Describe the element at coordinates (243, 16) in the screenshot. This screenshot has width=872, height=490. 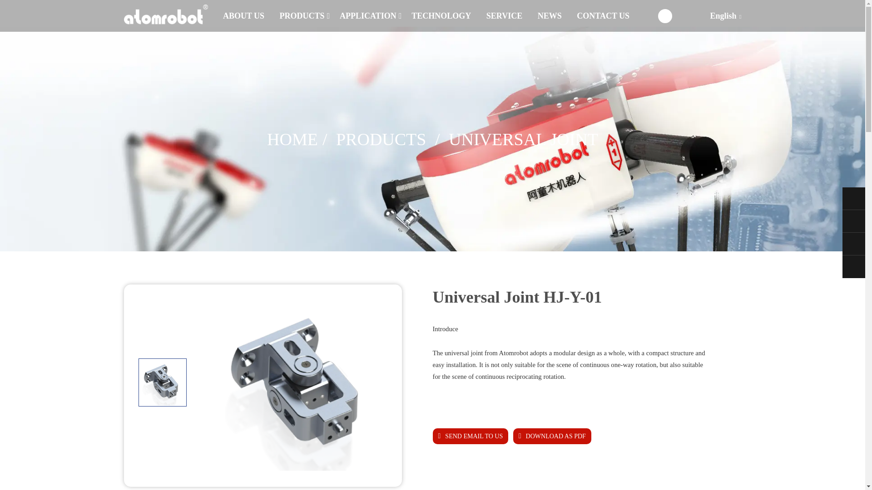
I see `ABOUT US` at that location.